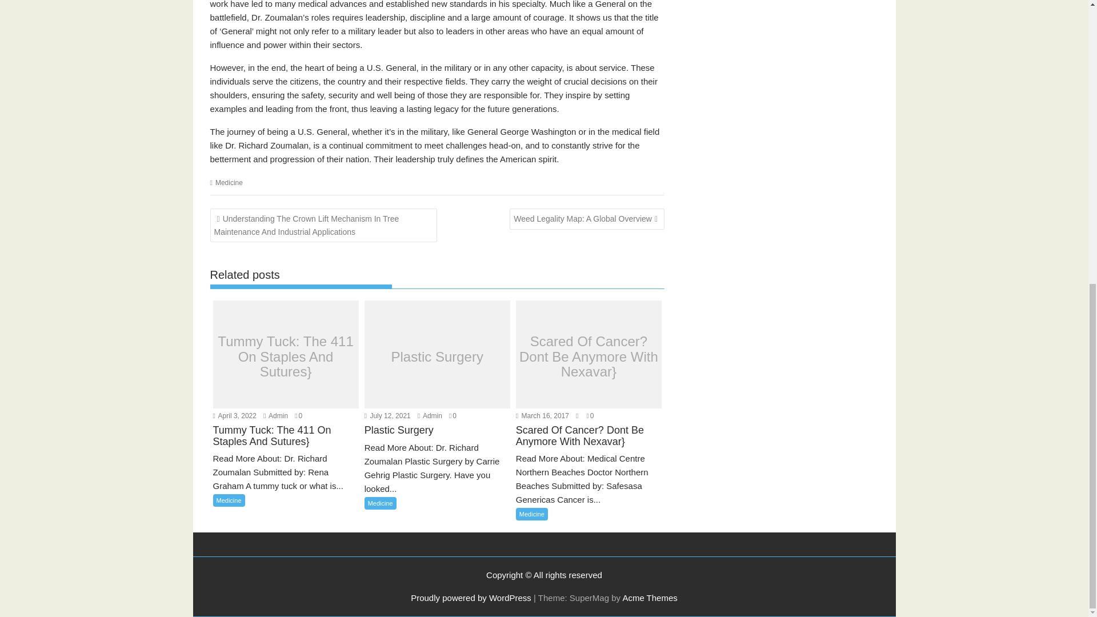 This screenshot has width=1097, height=617. Describe the element at coordinates (229, 183) in the screenshot. I see `Medicine` at that location.